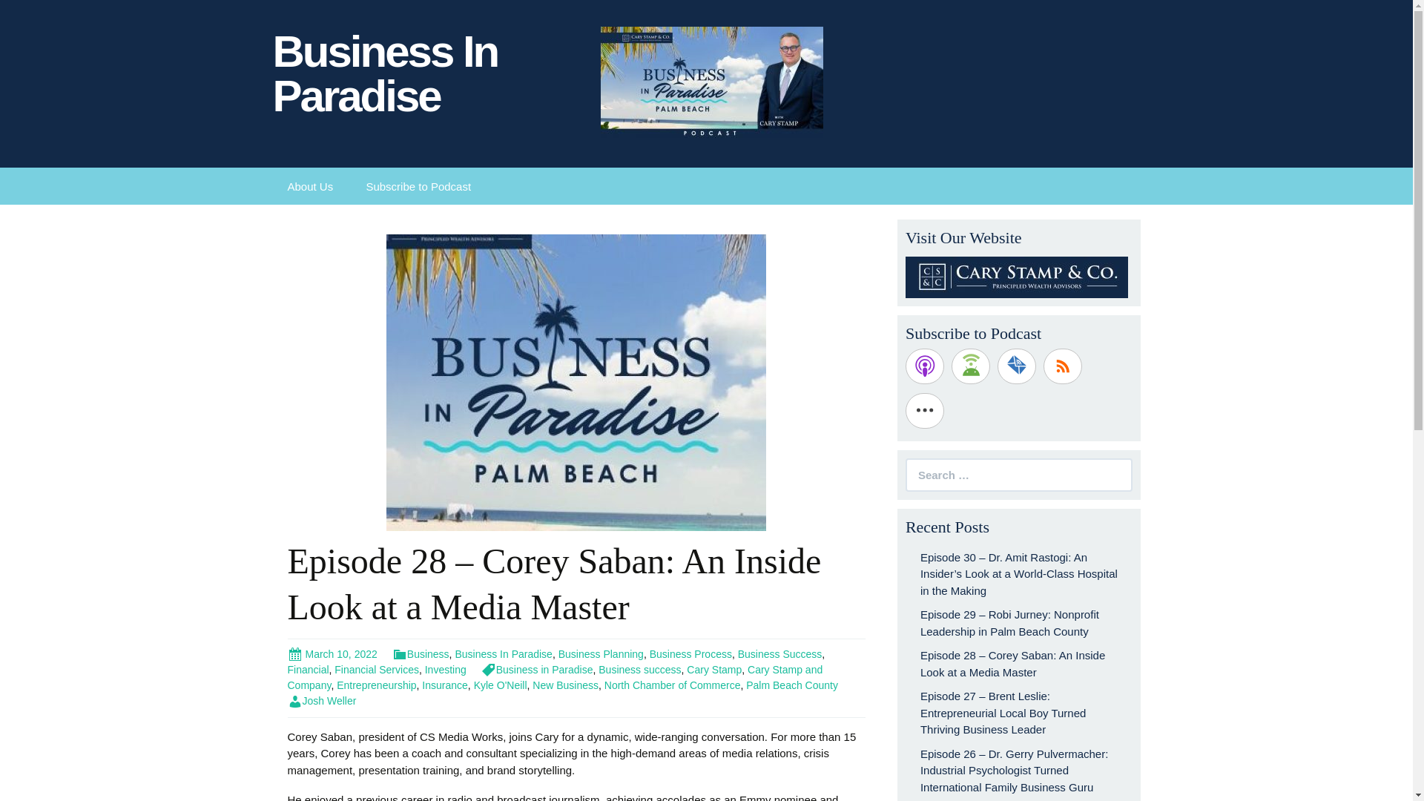  I want to click on Business success, so click(639, 670).